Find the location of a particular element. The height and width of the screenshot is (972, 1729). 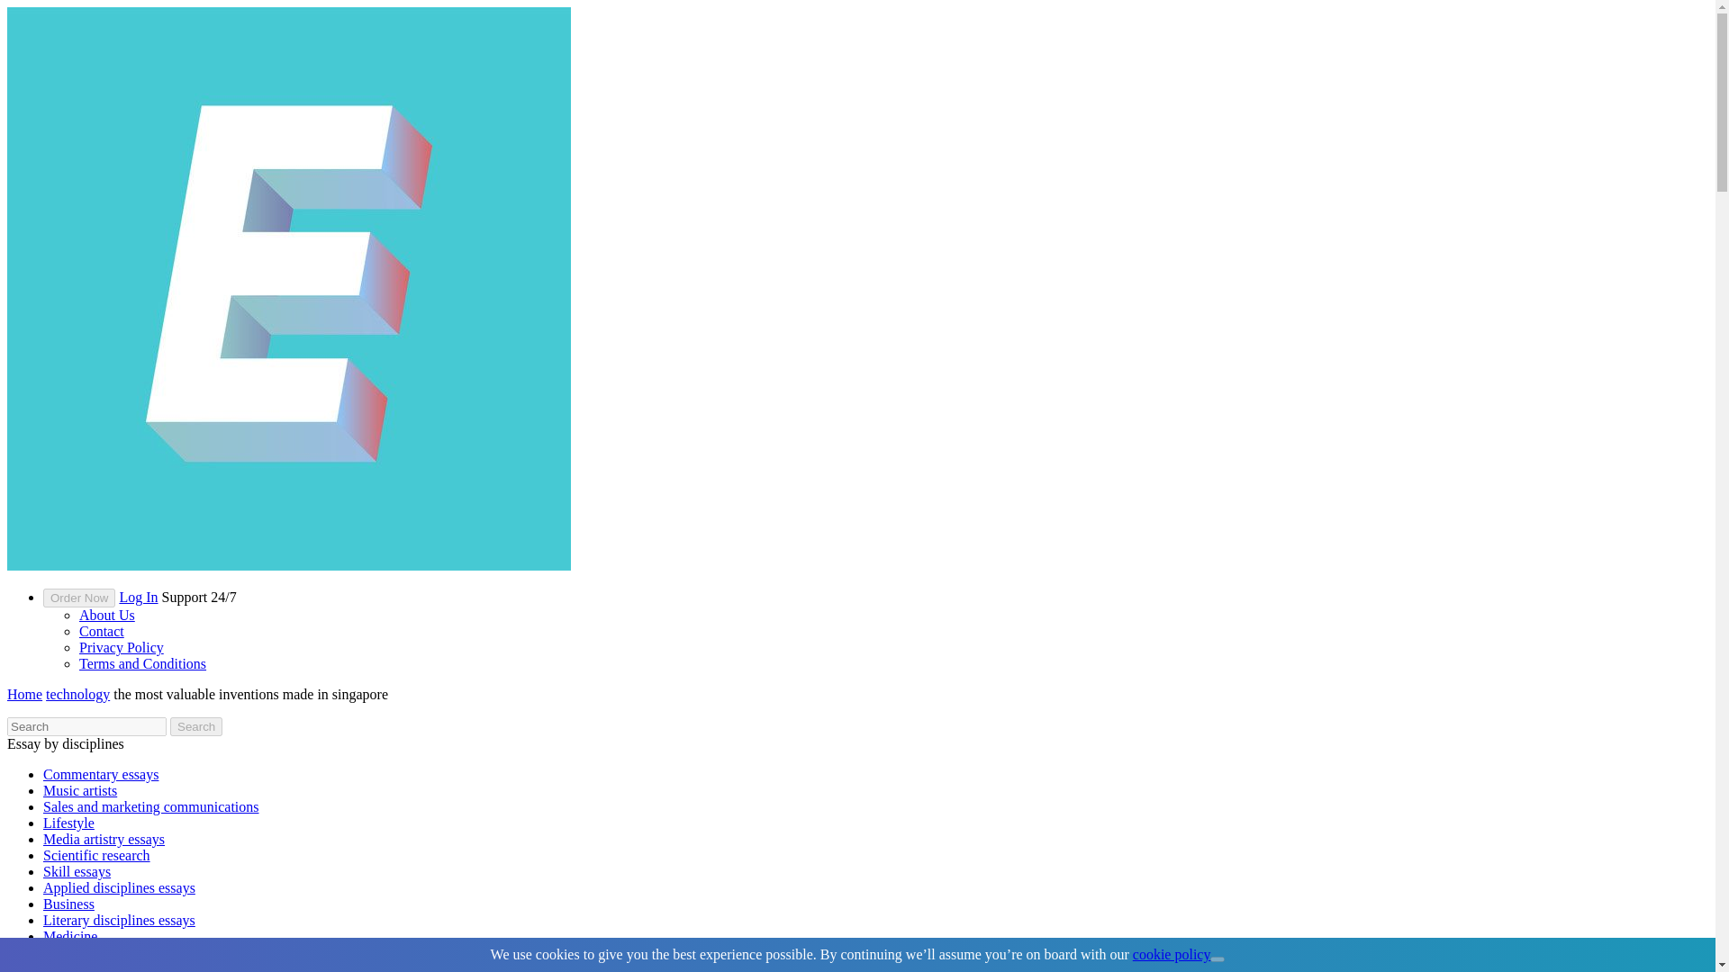

Dissertation examples is located at coordinates (107, 952).